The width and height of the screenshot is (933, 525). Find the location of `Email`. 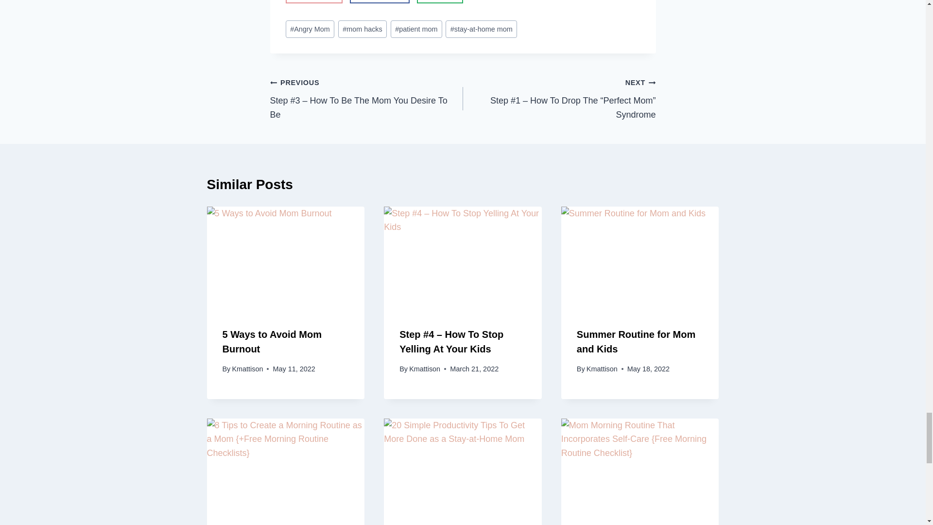

Email is located at coordinates (440, 1).